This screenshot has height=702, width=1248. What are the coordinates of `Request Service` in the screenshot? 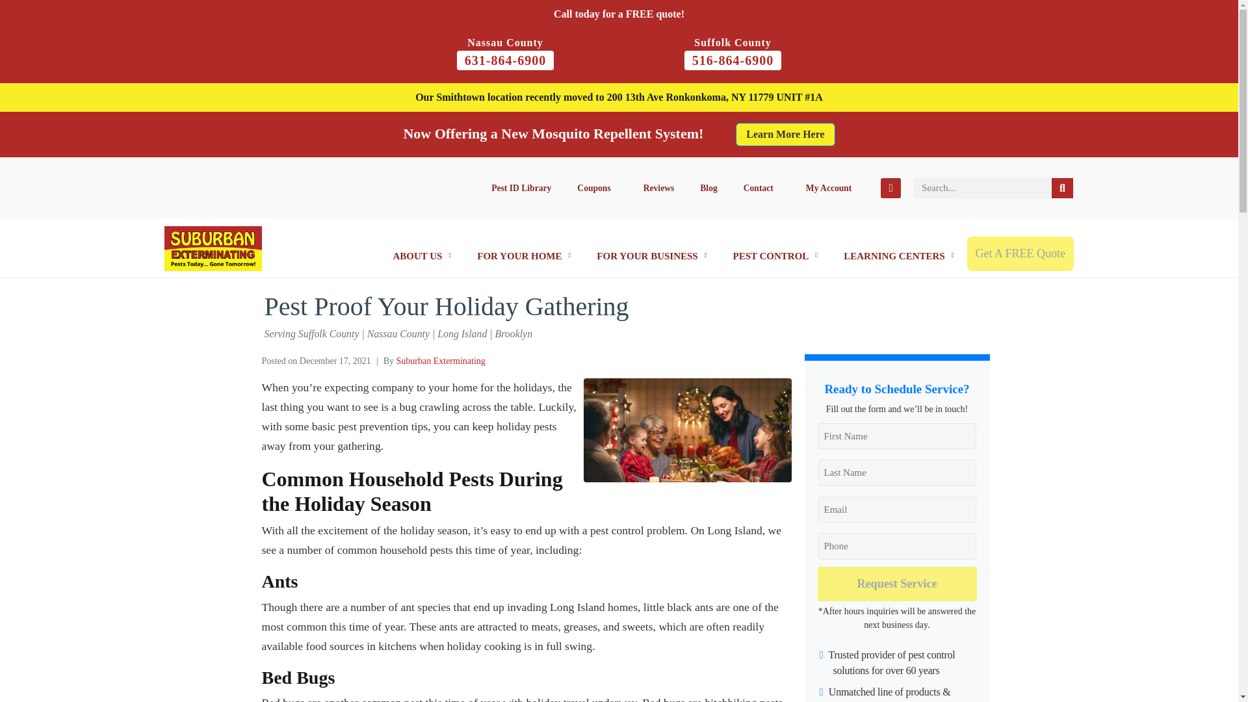 It's located at (897, 584).